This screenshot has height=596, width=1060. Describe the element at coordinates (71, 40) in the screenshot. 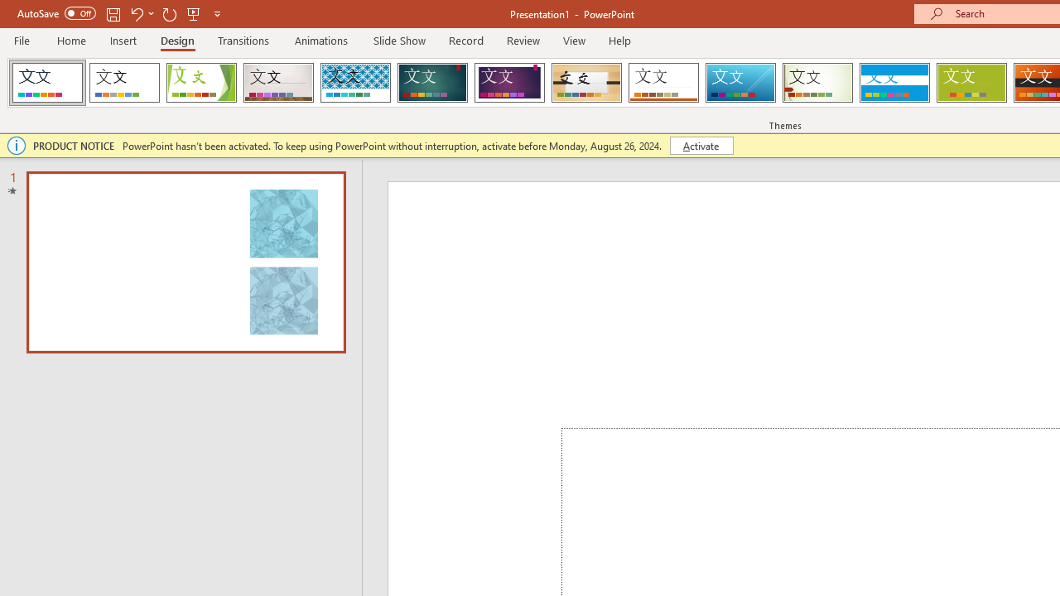

I see `Home` at that location.